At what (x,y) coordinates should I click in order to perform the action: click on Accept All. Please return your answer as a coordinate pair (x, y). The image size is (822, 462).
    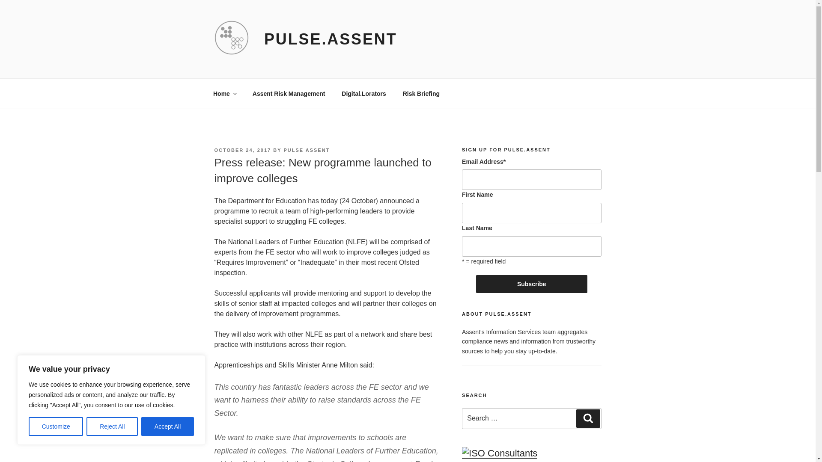
    Looking at the image, I should click on (168, 426).